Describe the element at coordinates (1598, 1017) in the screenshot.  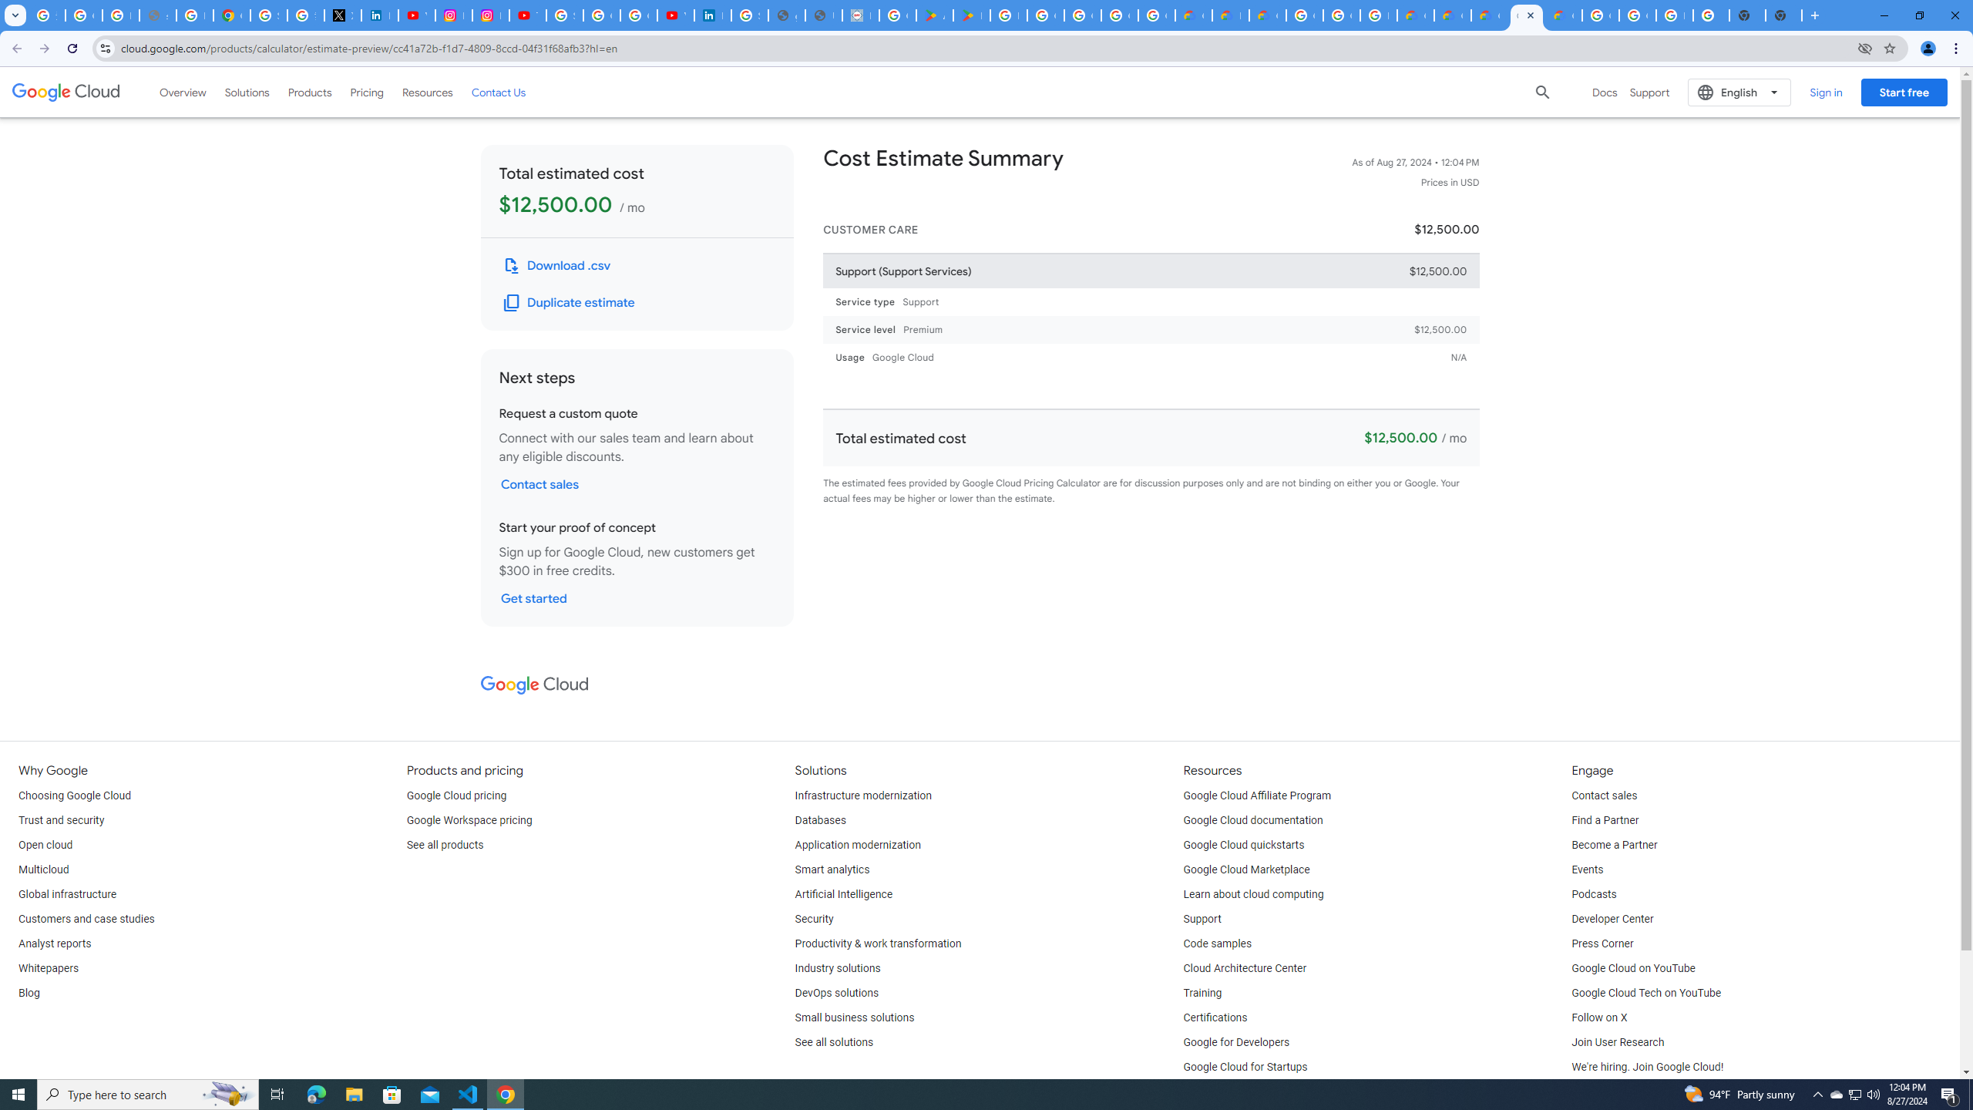
I see `Follow on X` at that location.